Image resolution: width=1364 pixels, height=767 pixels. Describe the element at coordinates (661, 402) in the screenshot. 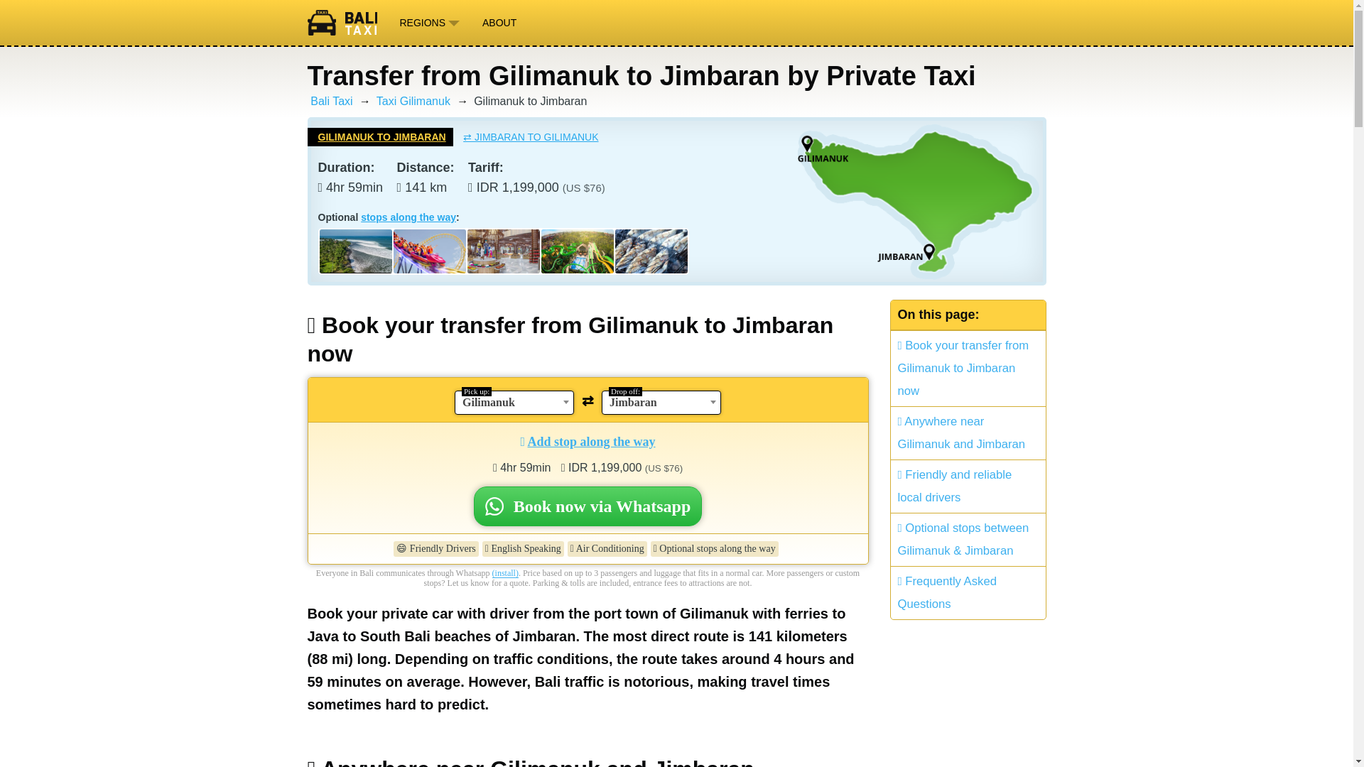

I see `Jimbaran` at that location.